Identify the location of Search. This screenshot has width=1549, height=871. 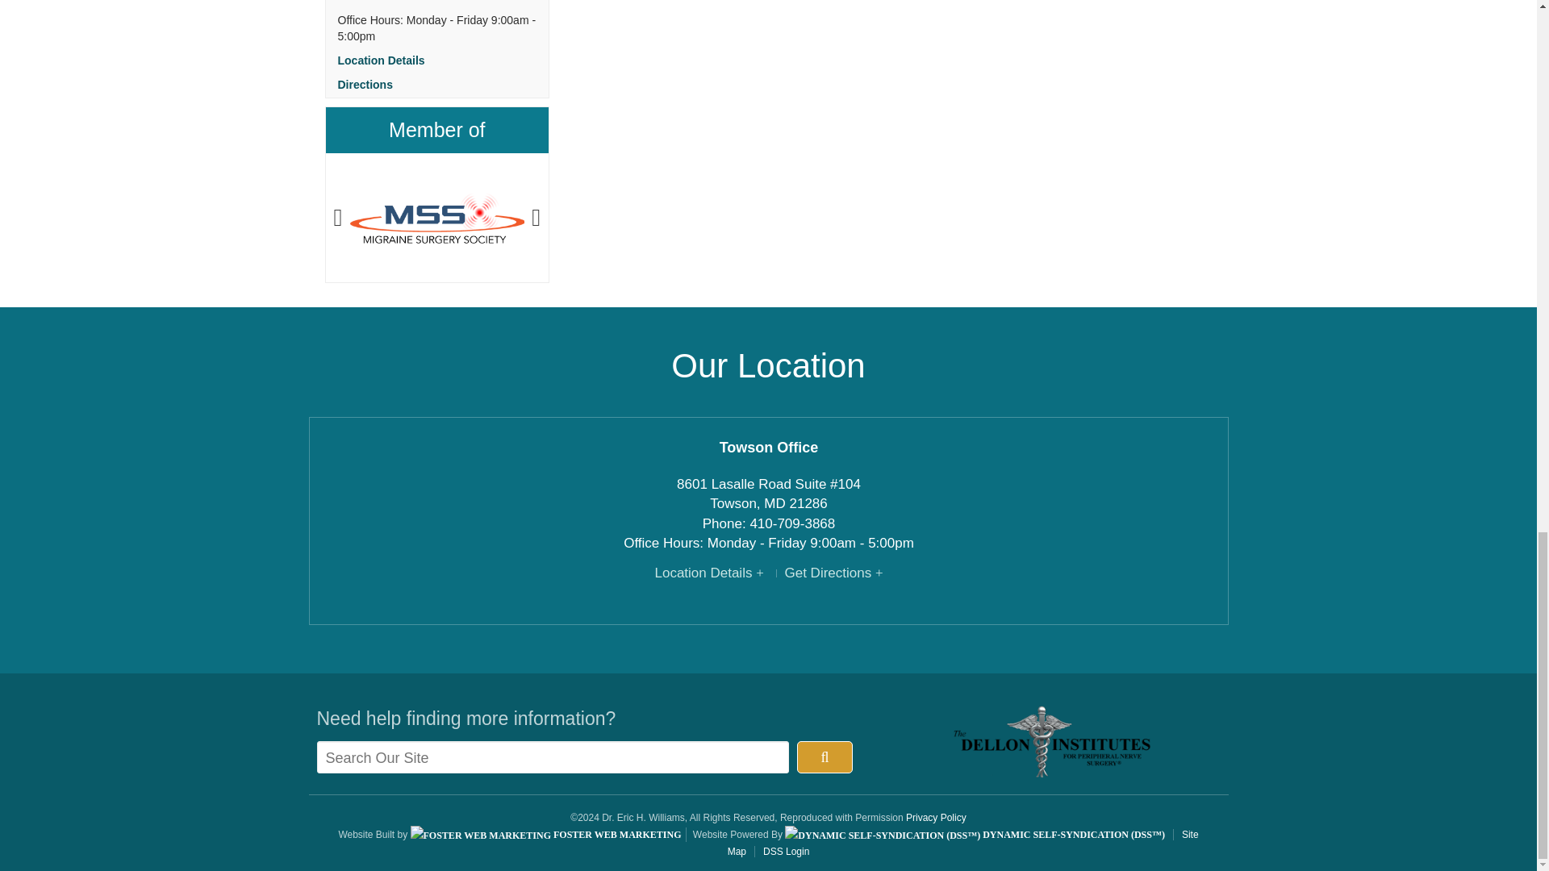
(825, 757).